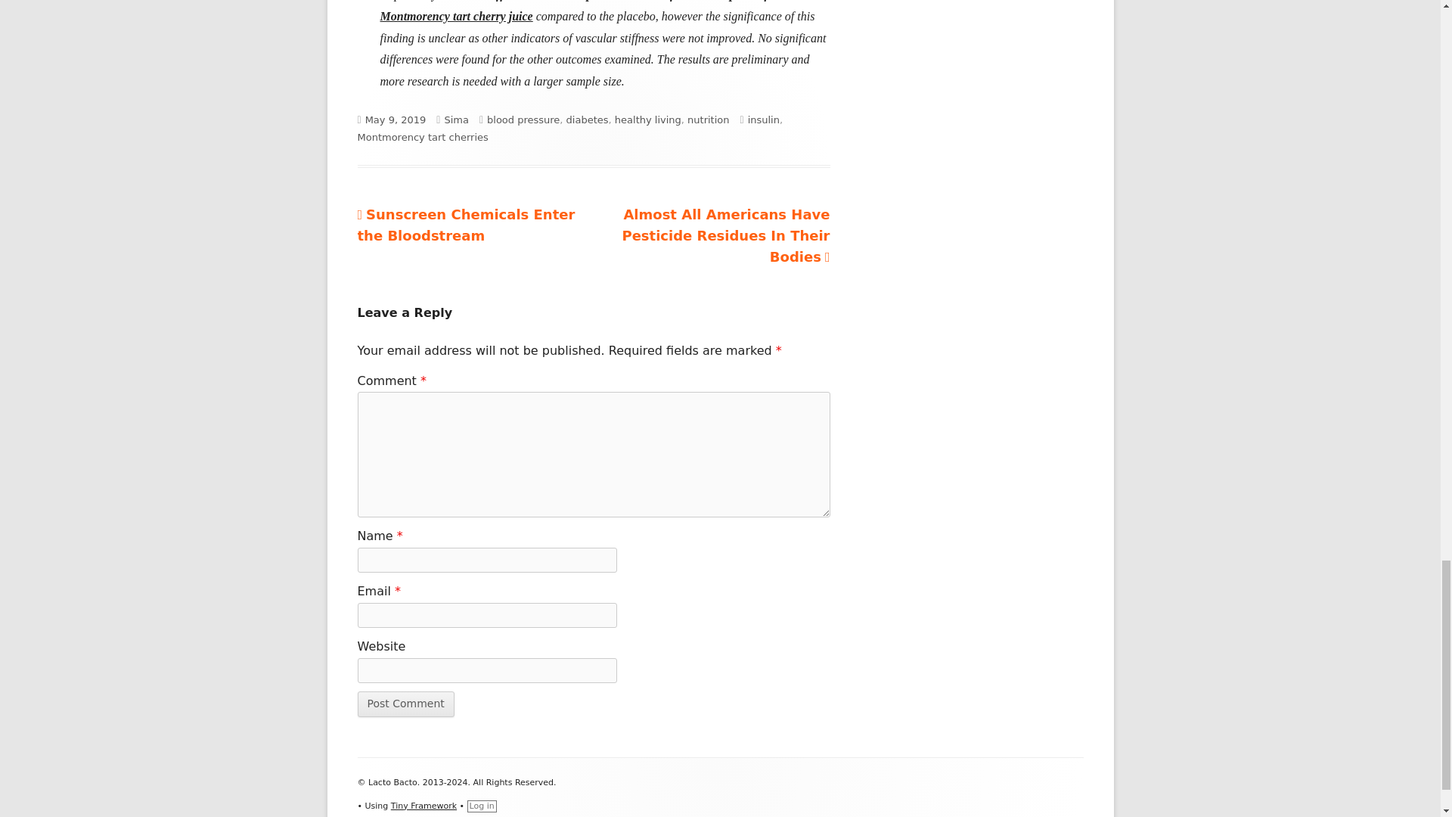 The width and height of the screenshot is (1452, 817). I want to click on Sima, so click(457, 120).